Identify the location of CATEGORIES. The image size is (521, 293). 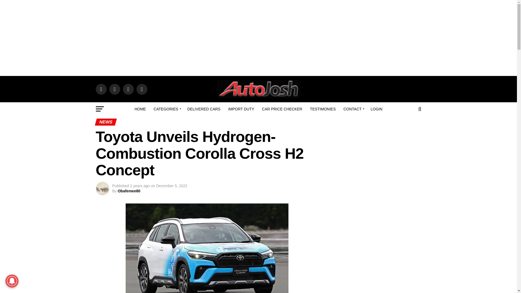
(167, 109).